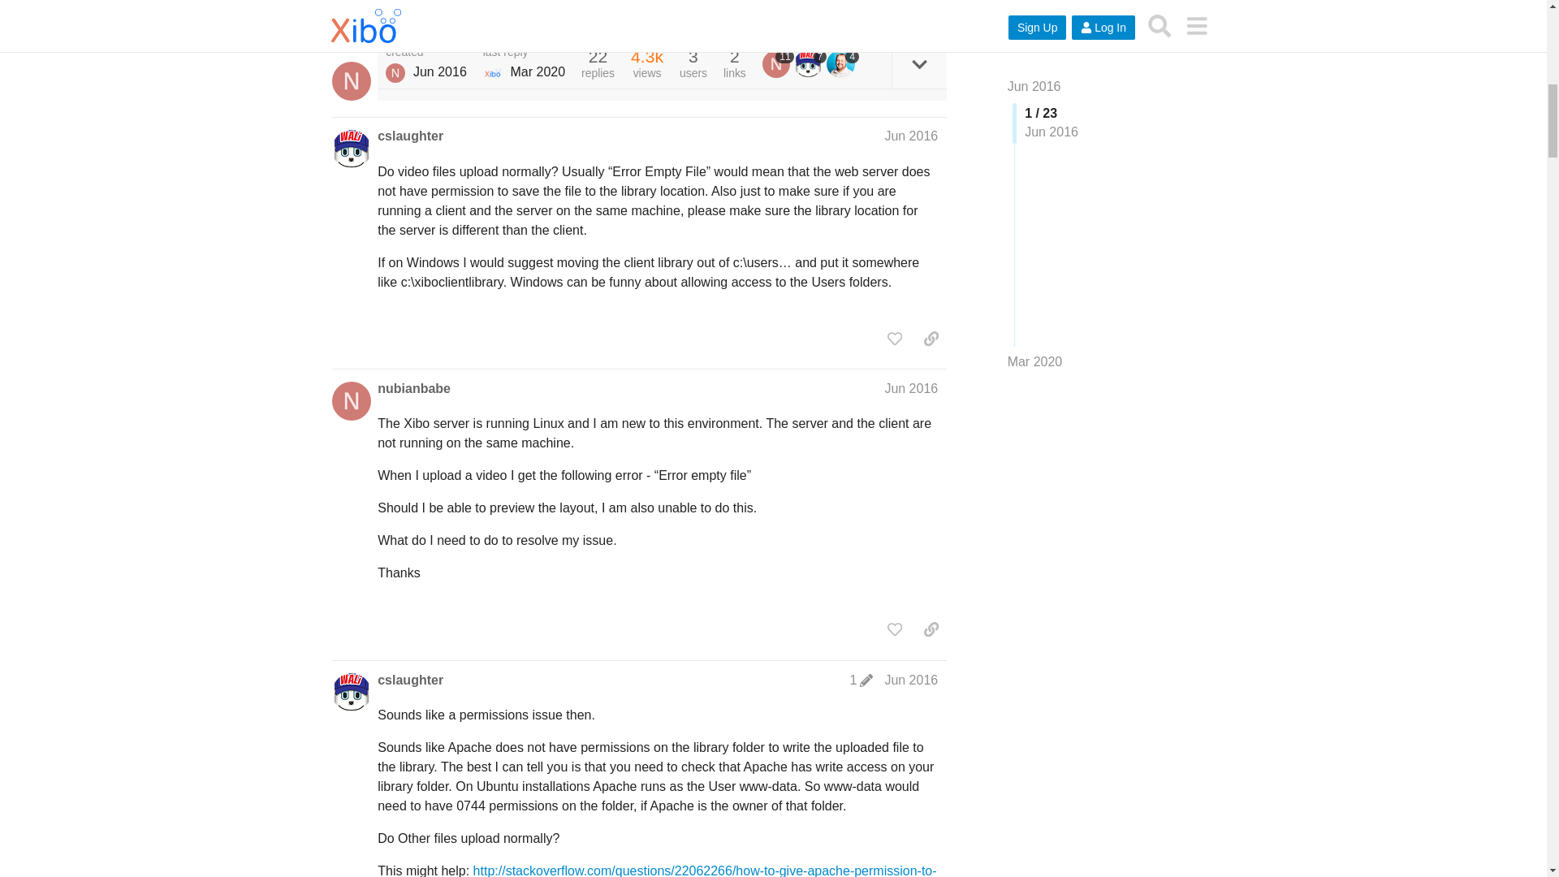 The width and height of the screenshot is (1559, 877). I want to click on like this post, so click(895, 11).